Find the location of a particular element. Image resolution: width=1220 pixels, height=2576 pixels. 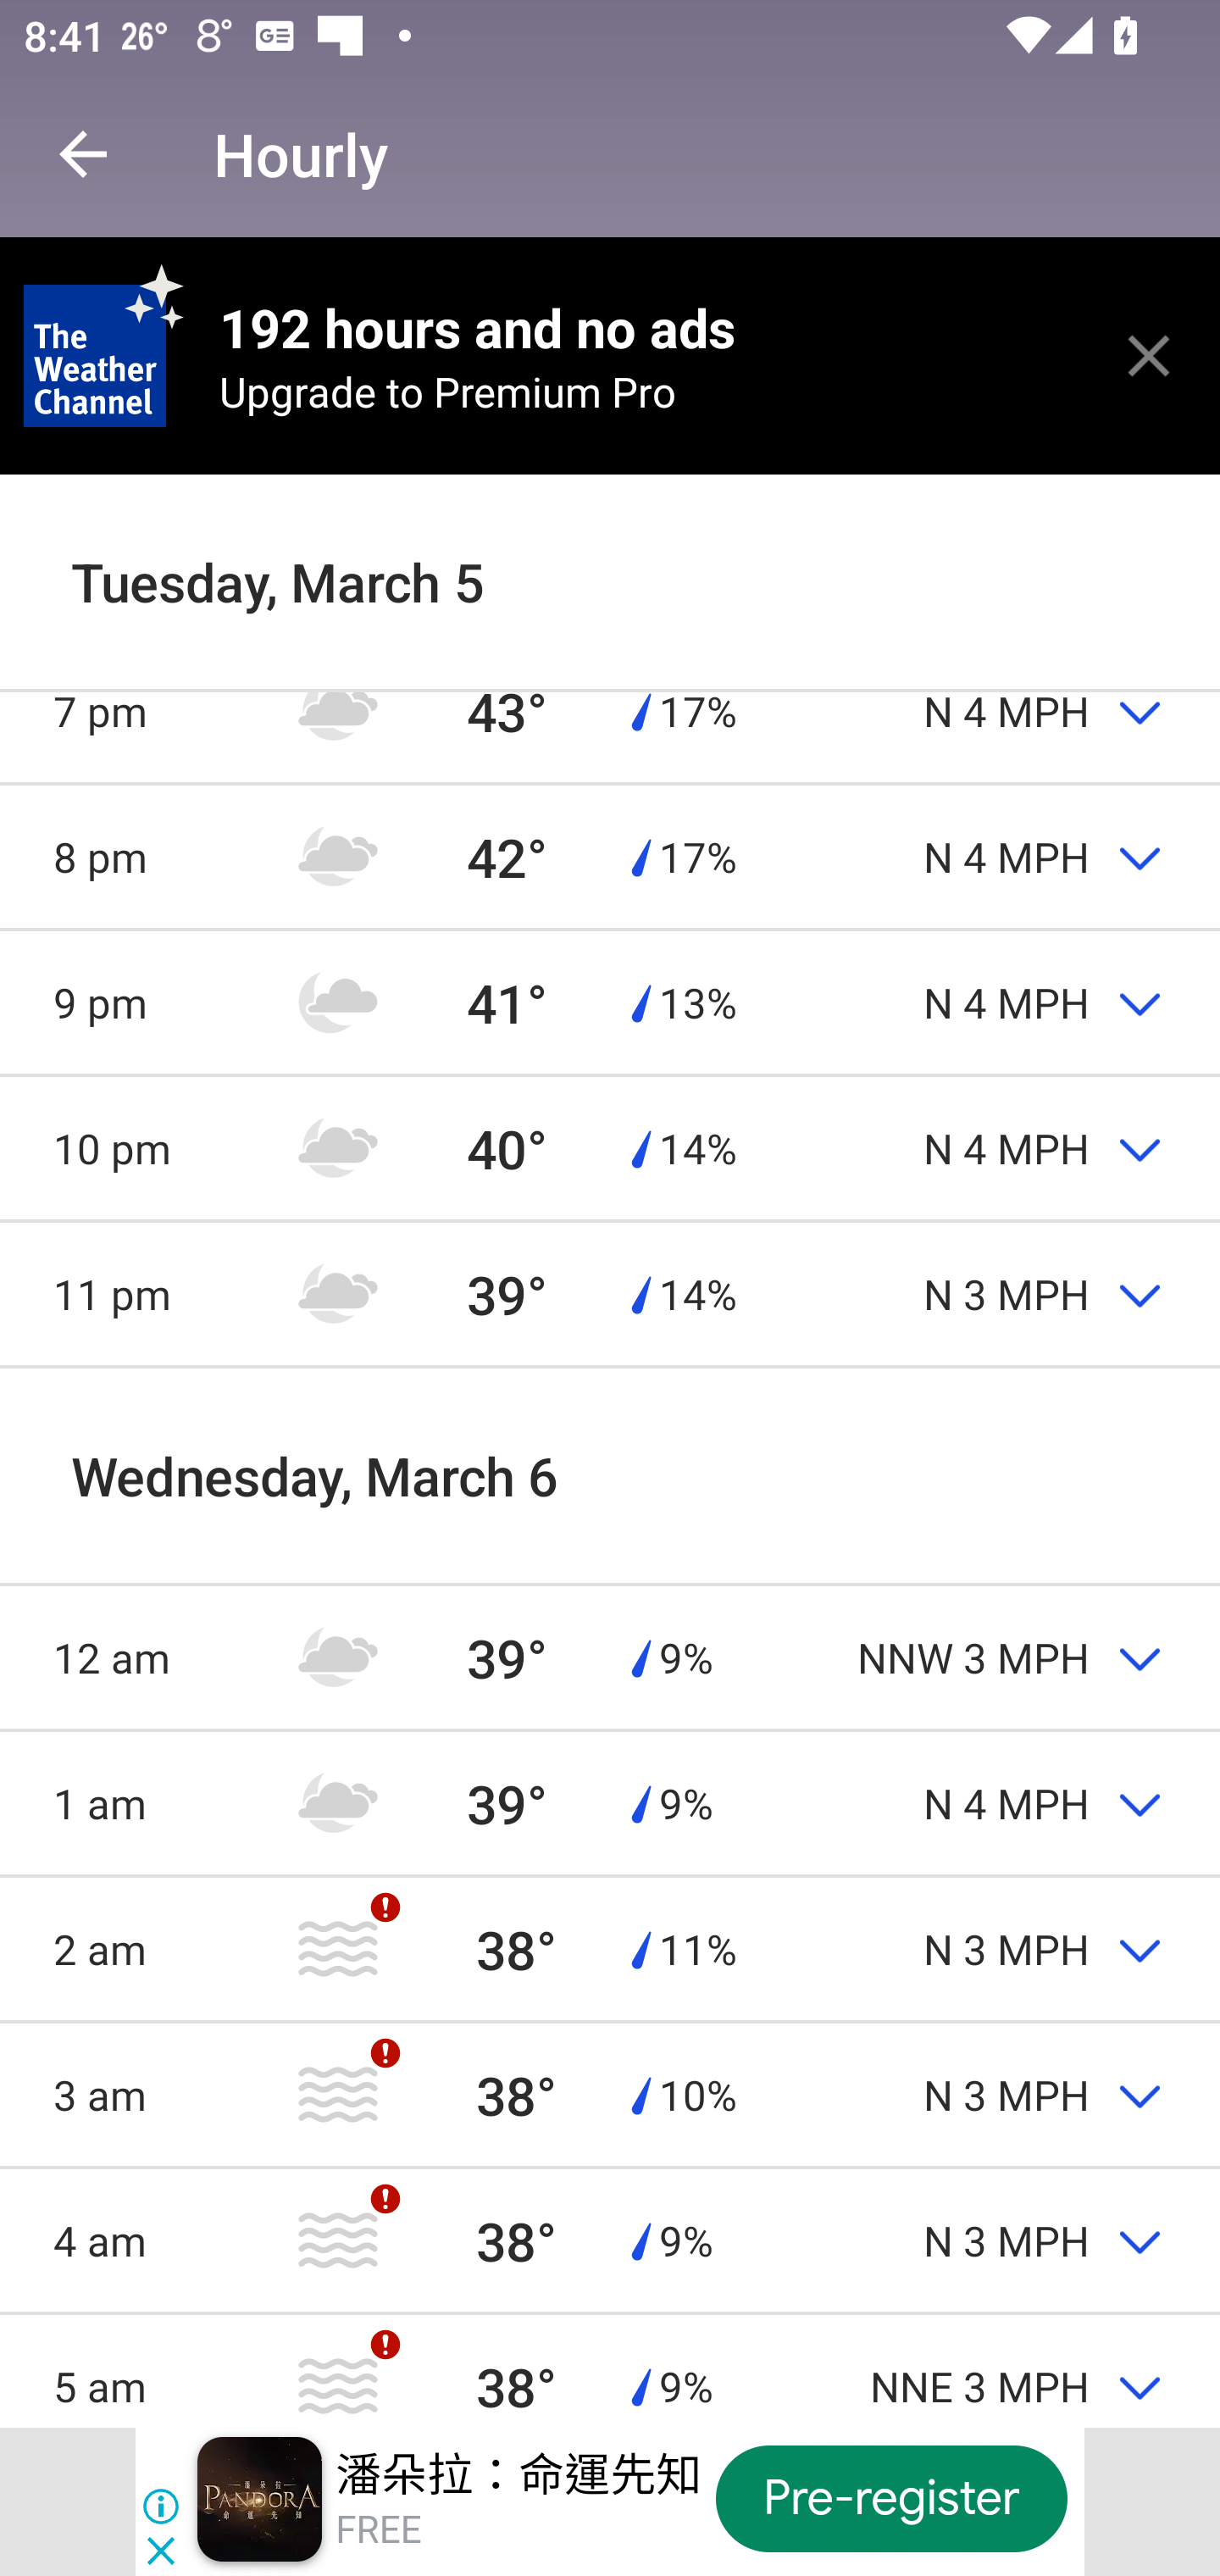

8 pm 42° 17% N 4 MPH is located at coordinates (610, 856).